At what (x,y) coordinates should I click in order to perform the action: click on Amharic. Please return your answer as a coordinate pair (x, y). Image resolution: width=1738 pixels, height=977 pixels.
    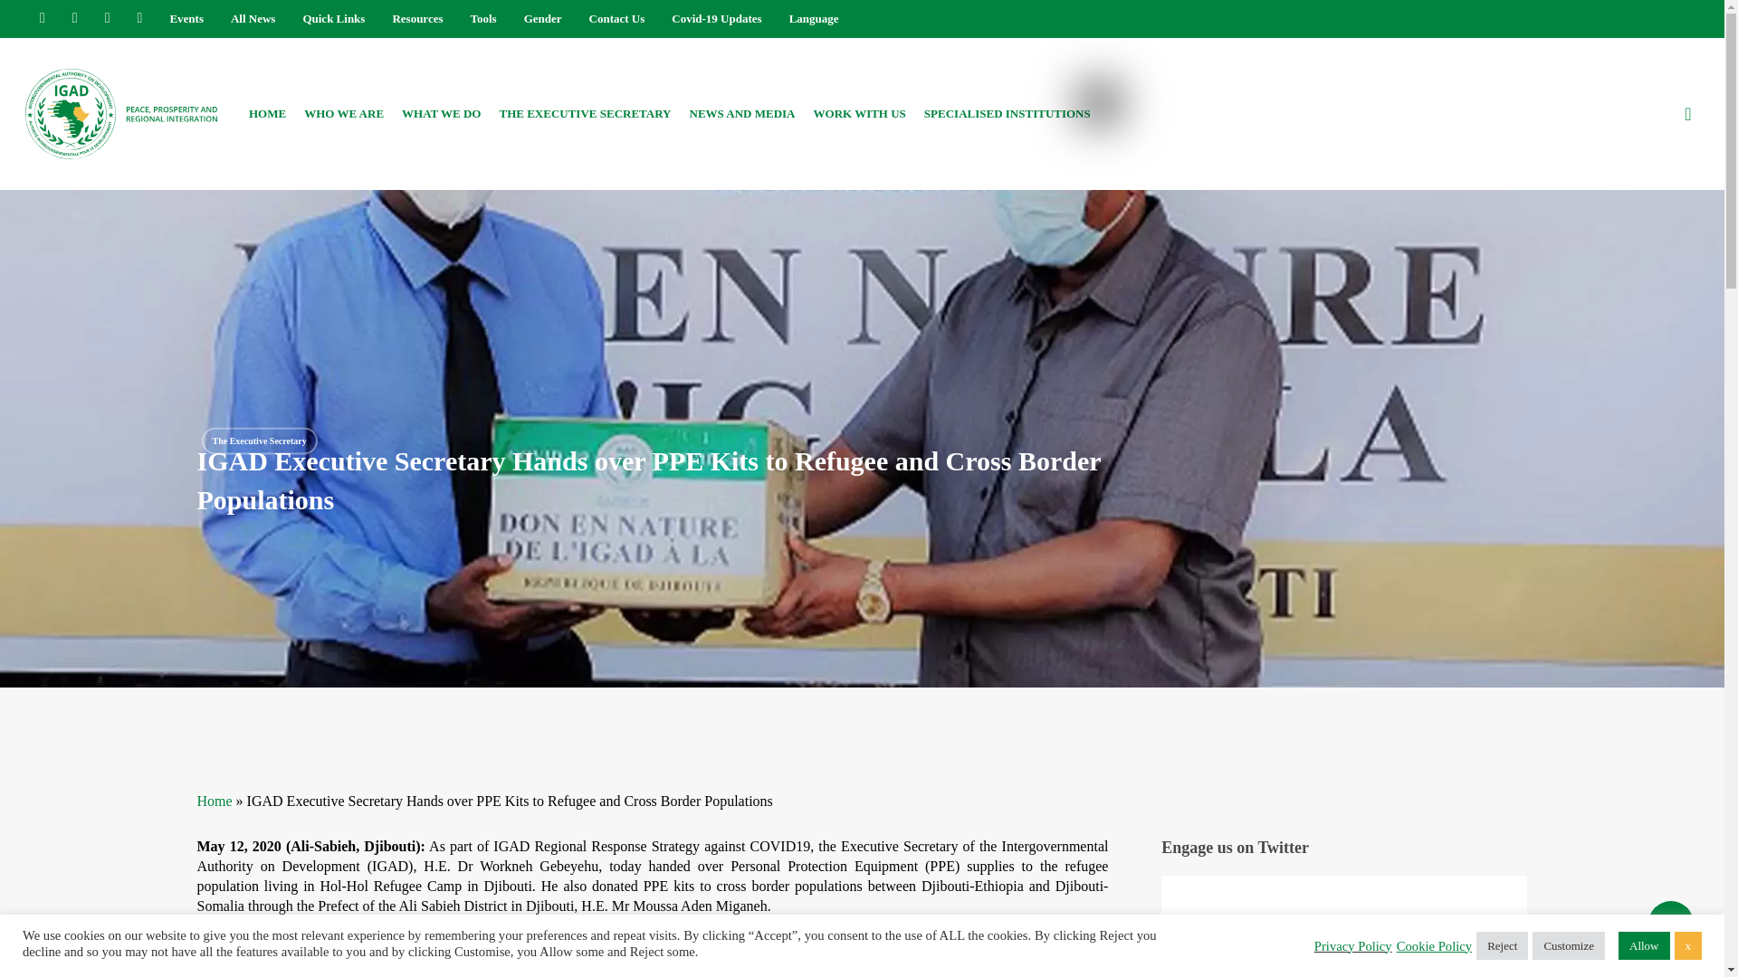
    Looking at the image, I should click on (1110, 49).